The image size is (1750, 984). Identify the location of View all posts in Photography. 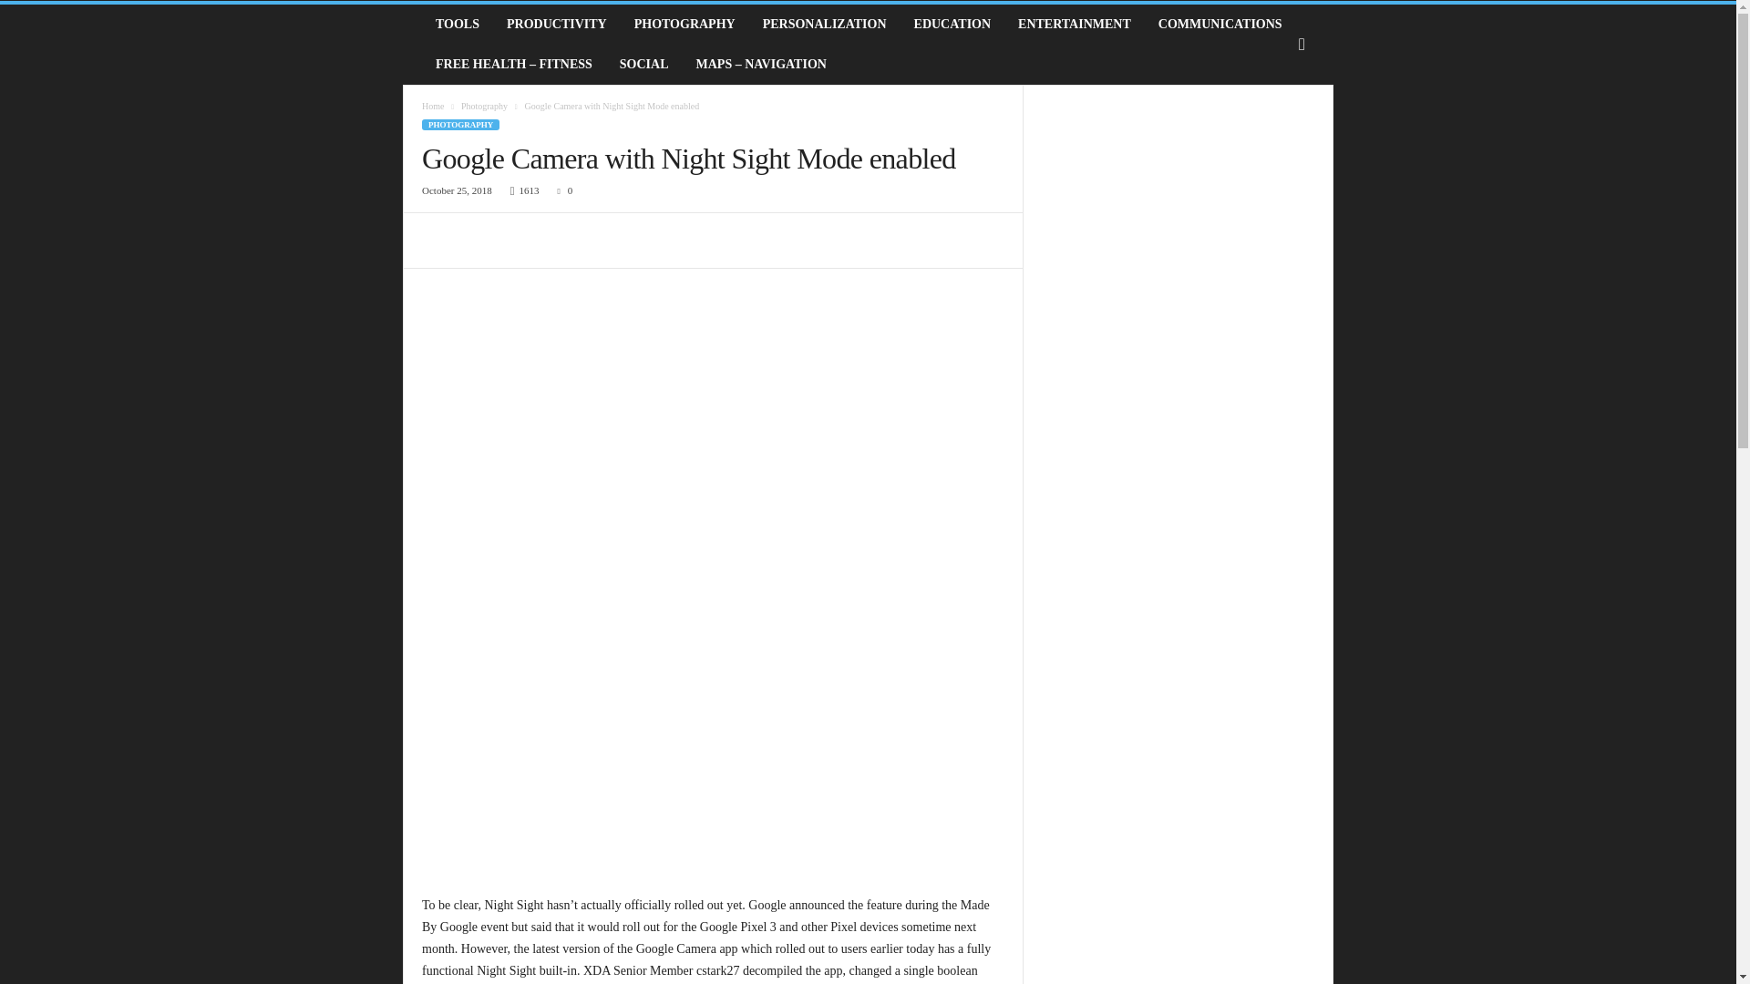
(484, 106).